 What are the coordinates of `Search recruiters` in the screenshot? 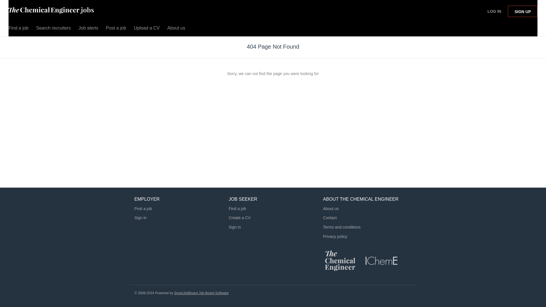 It's located at (53, 29).